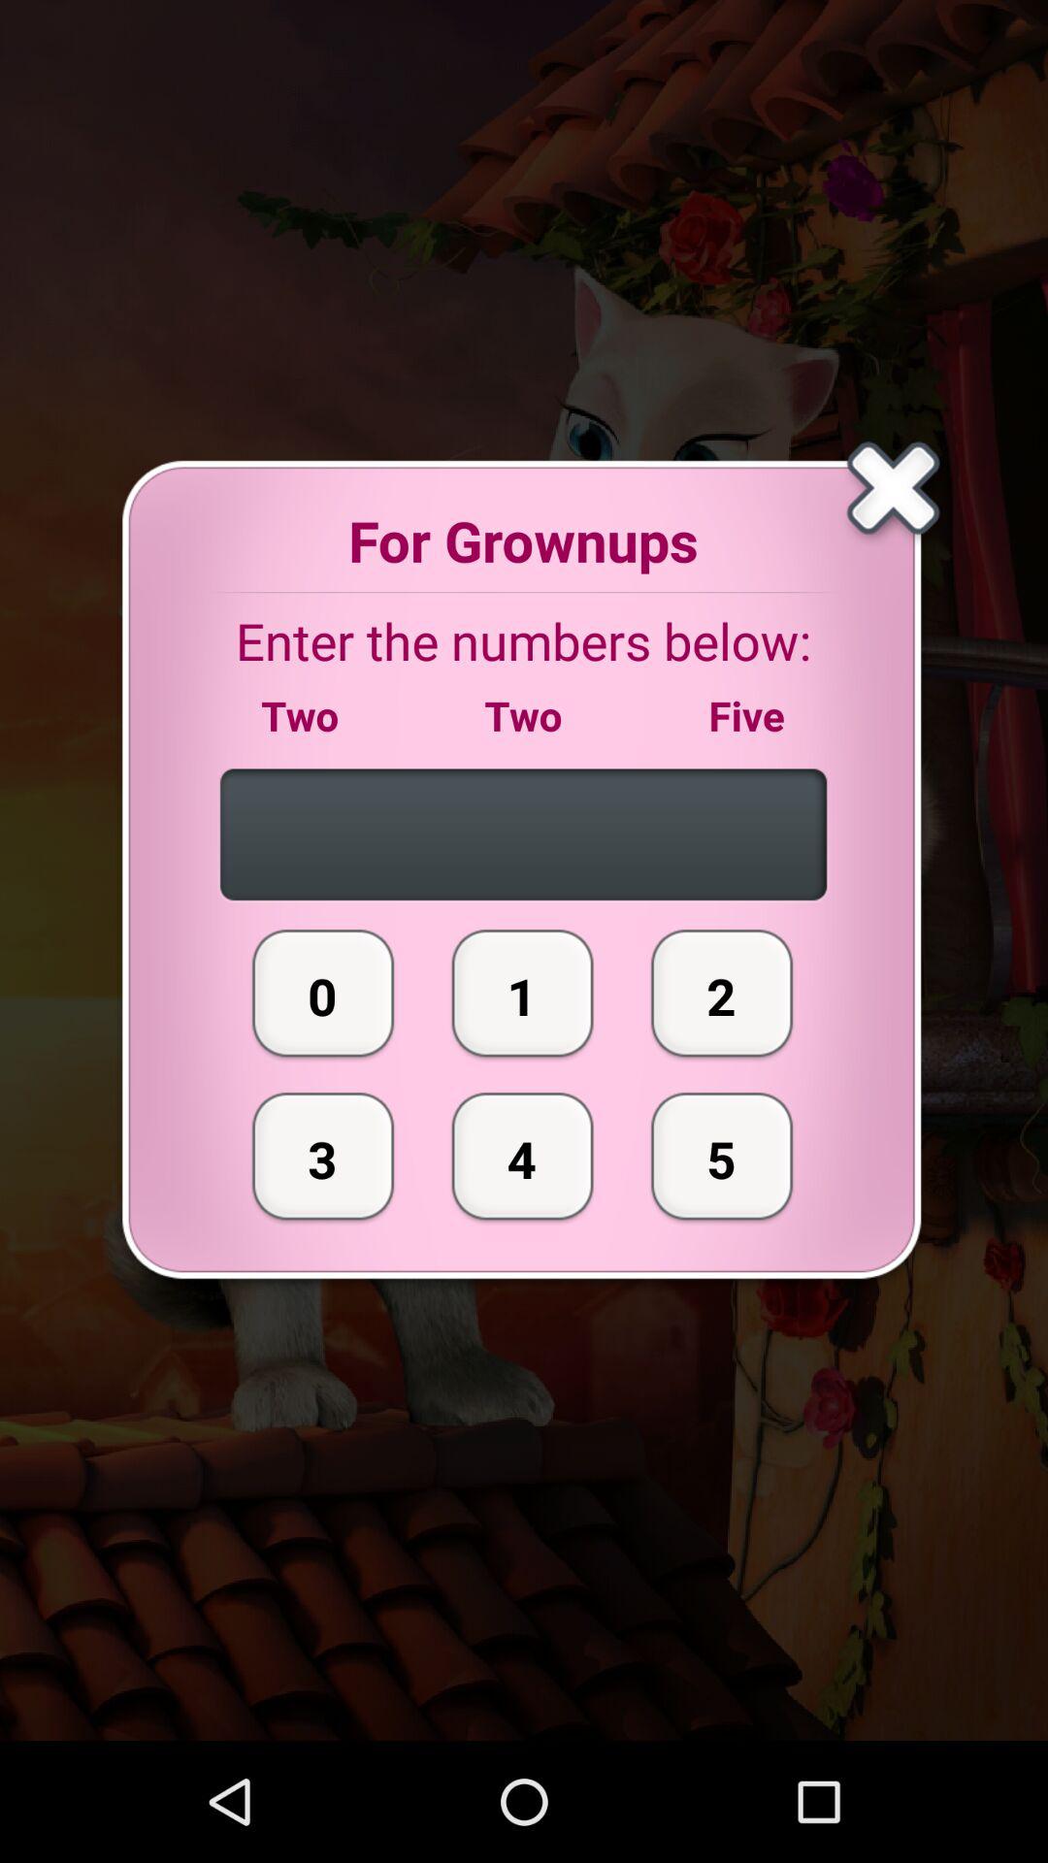  I want to click on choose the item above 5 icon, so click(722, 993).